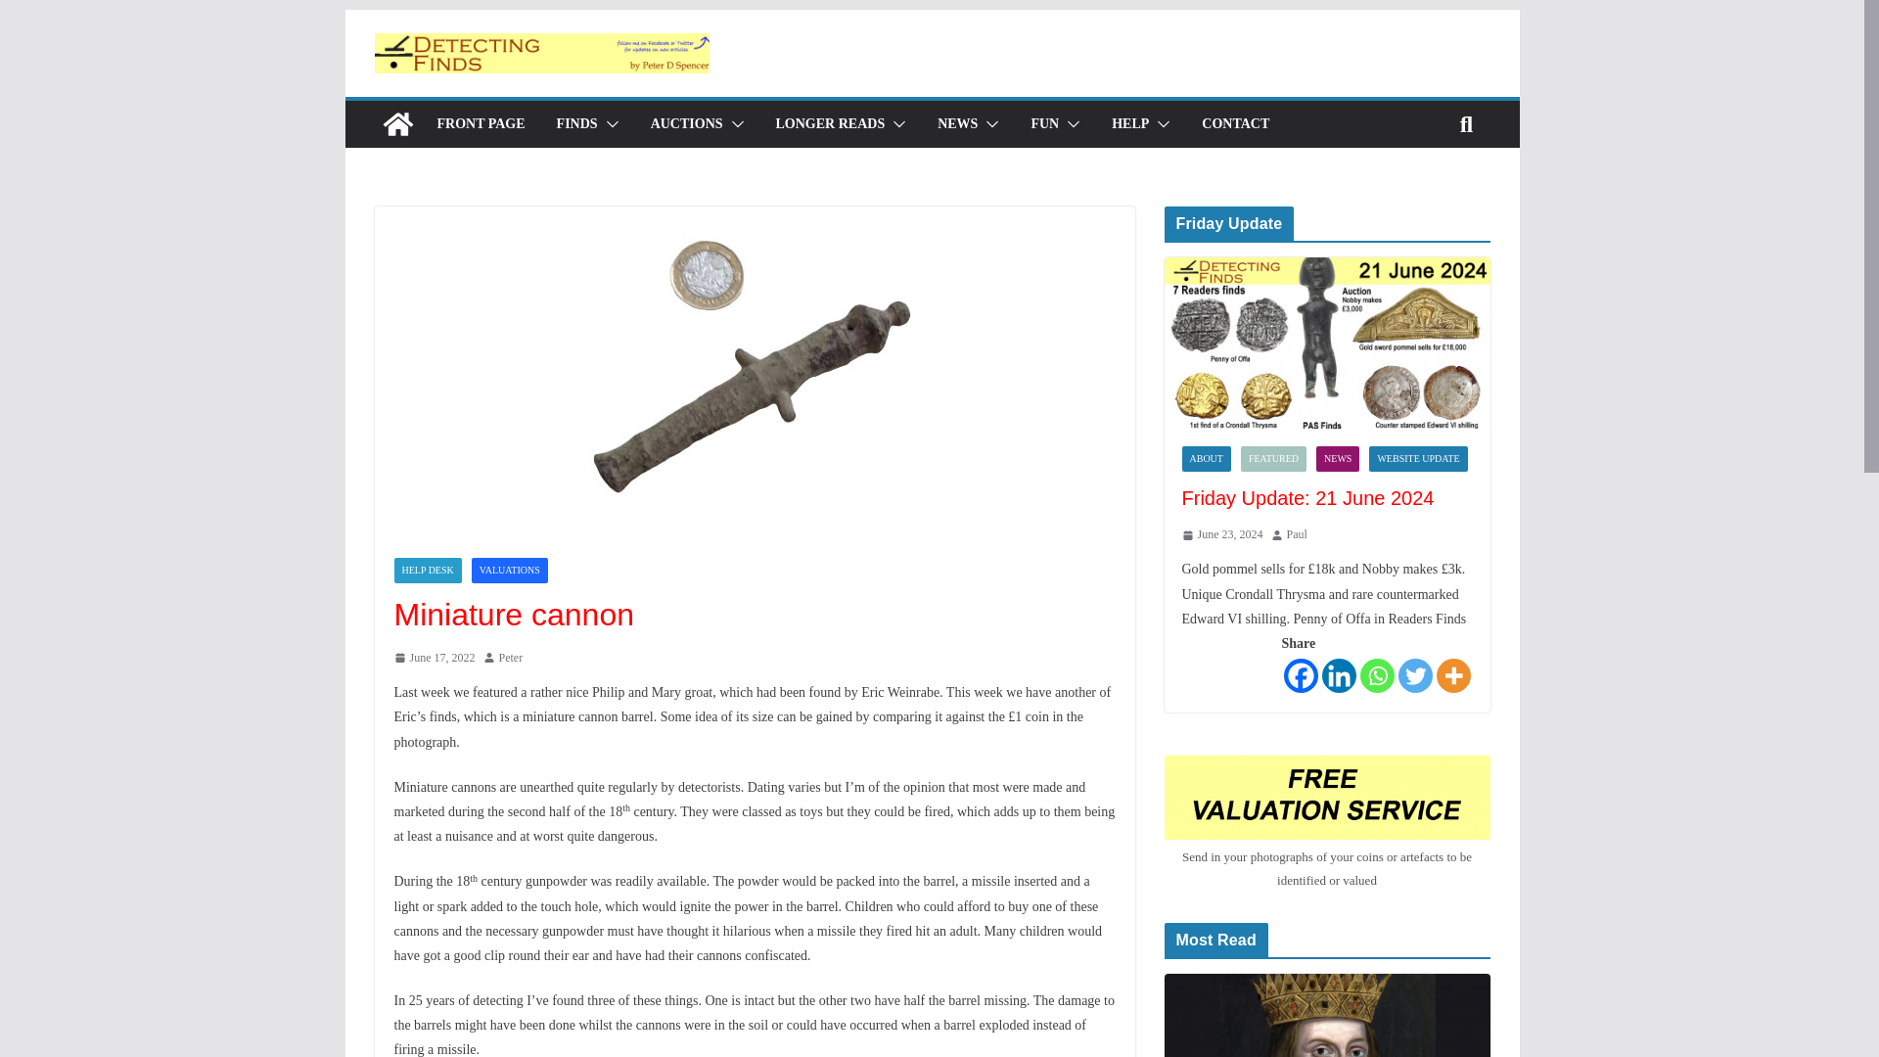 This screenshot has width=1879, height=1057. What do you see at coordinates (1044, 124) in the screenshot?
I see `FUN` at bounding box center [1044, 124].